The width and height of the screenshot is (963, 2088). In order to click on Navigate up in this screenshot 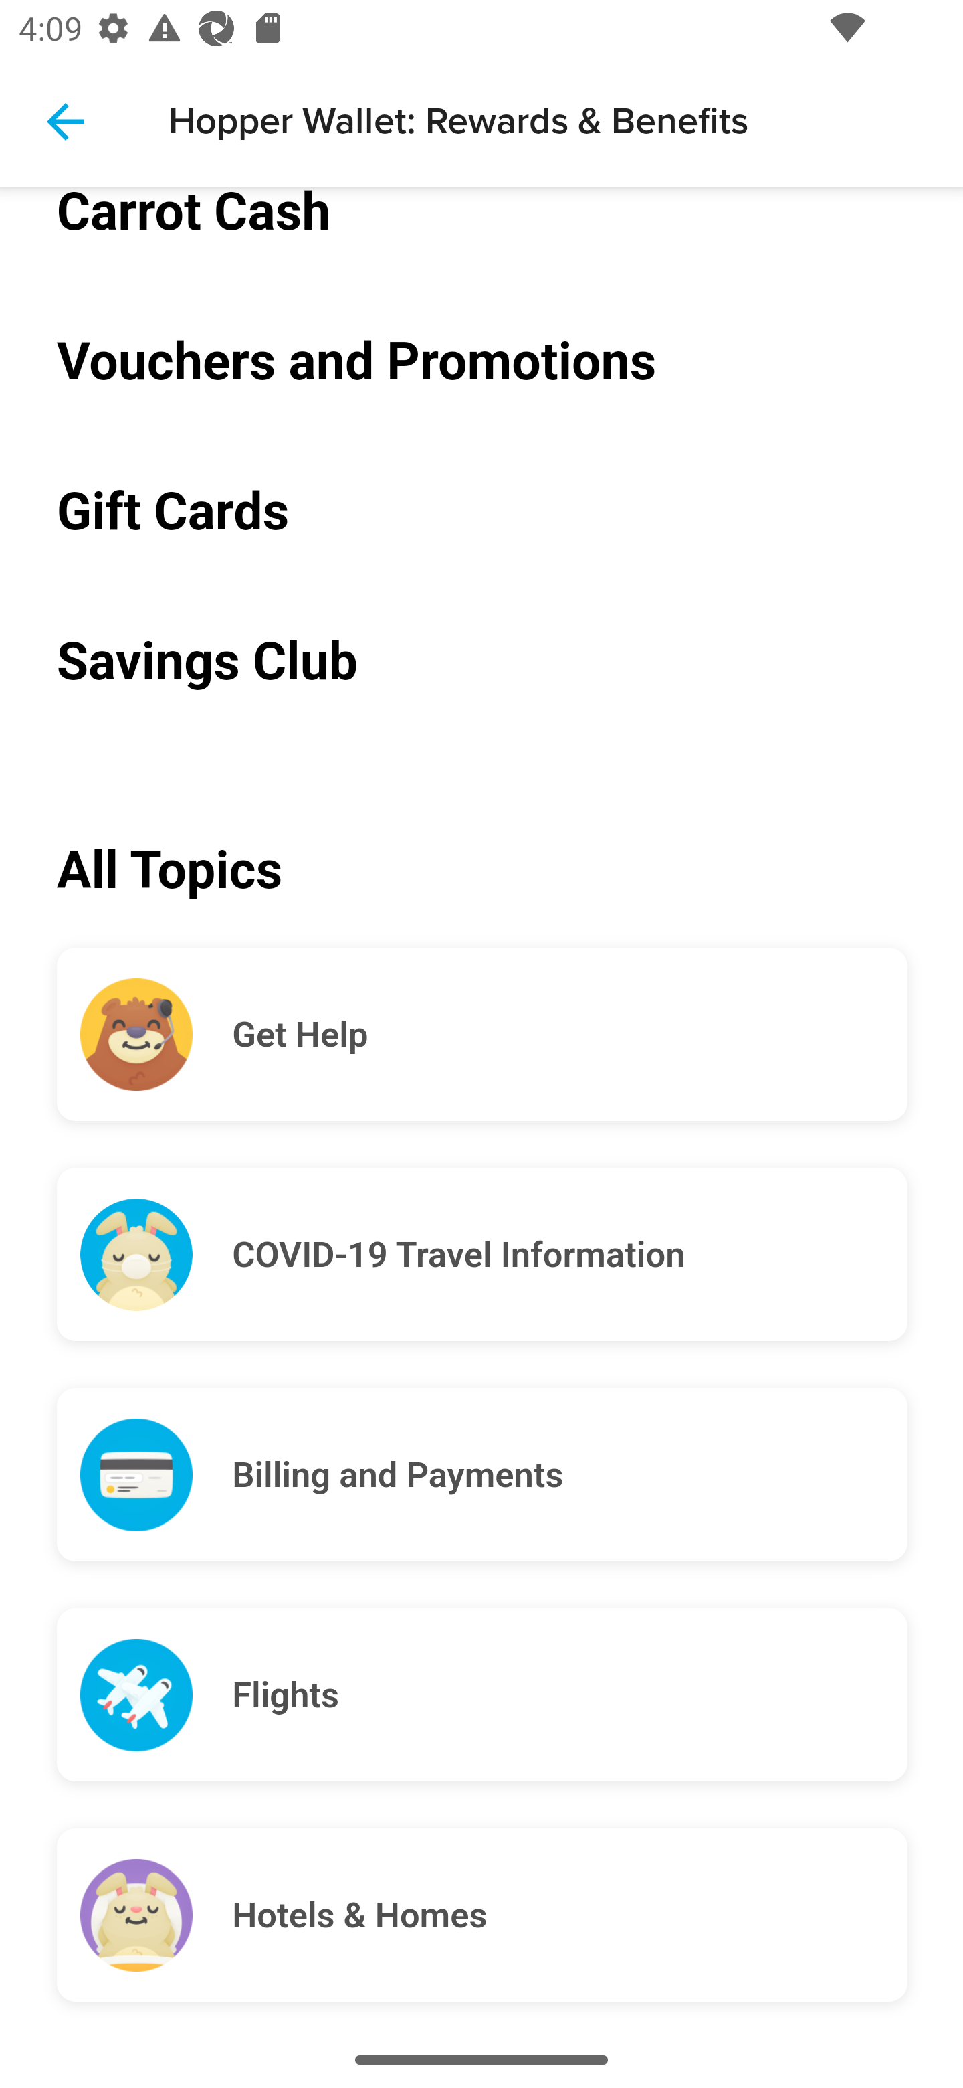, I will do `click(66, 122)`.